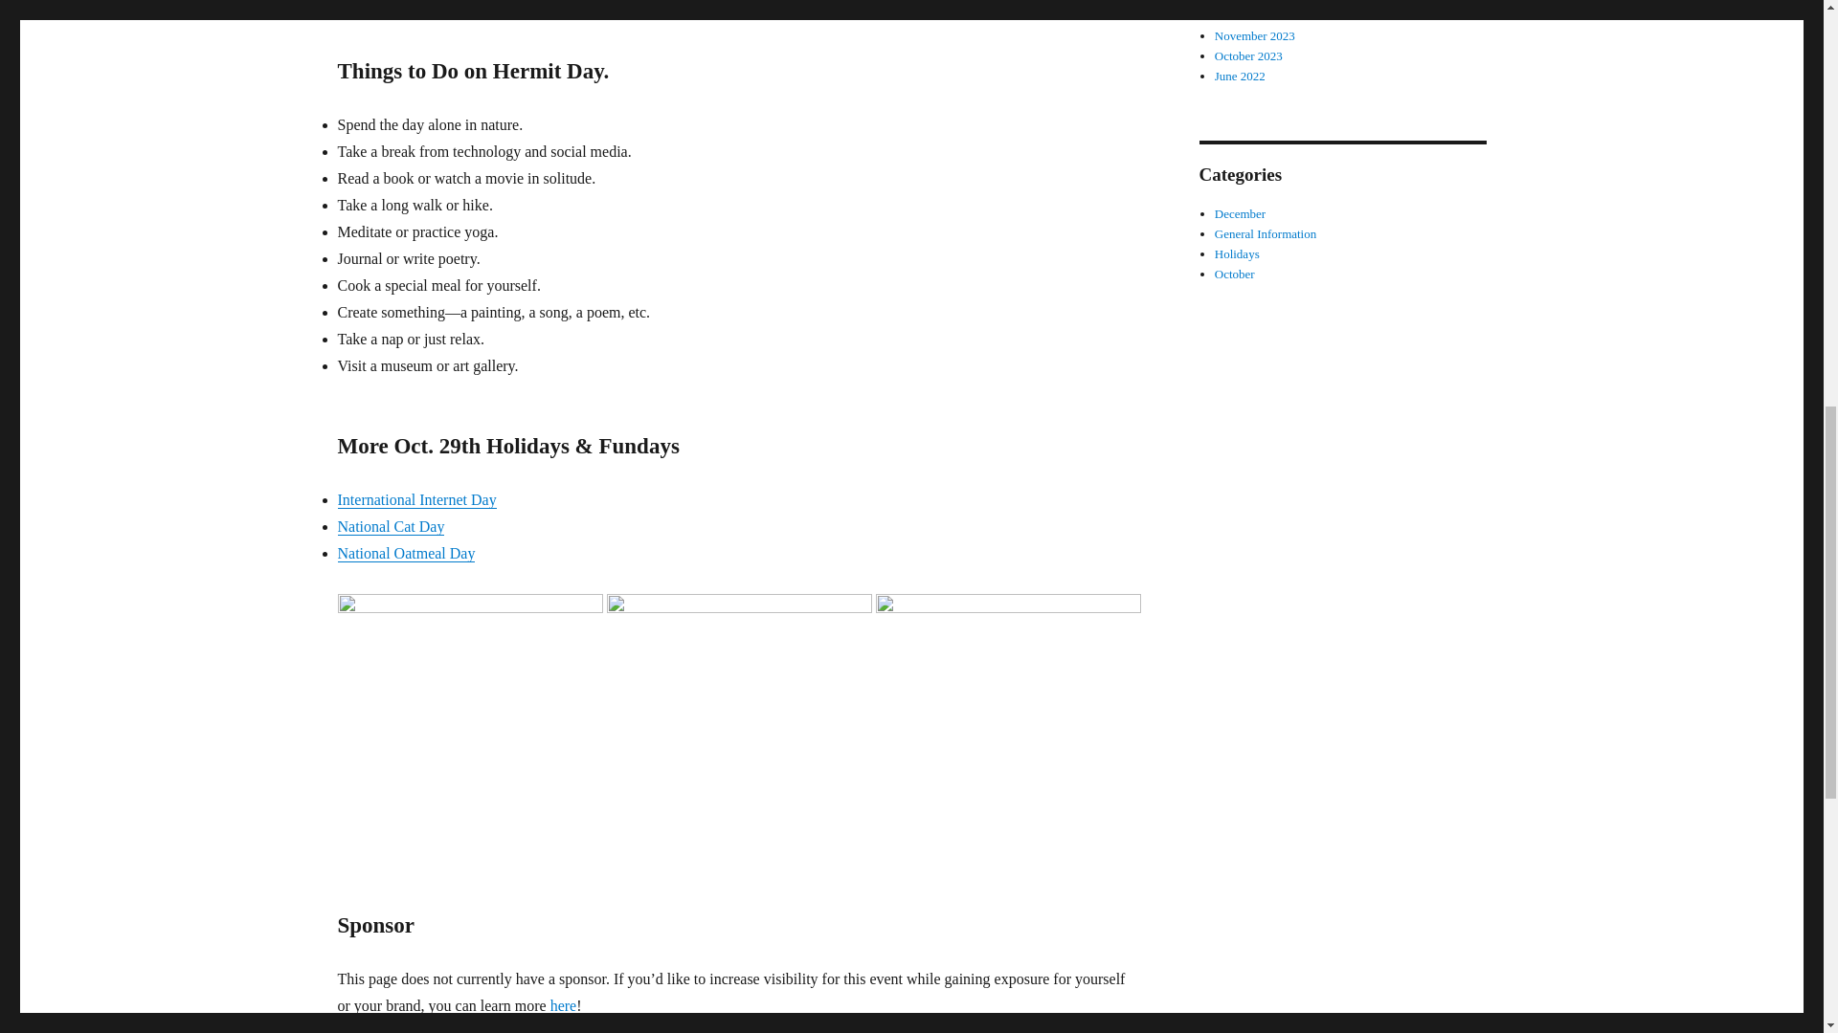 This screenshot has width=1838, height=1033. I want to click on National Oatmeal Day, so click(405, 553).